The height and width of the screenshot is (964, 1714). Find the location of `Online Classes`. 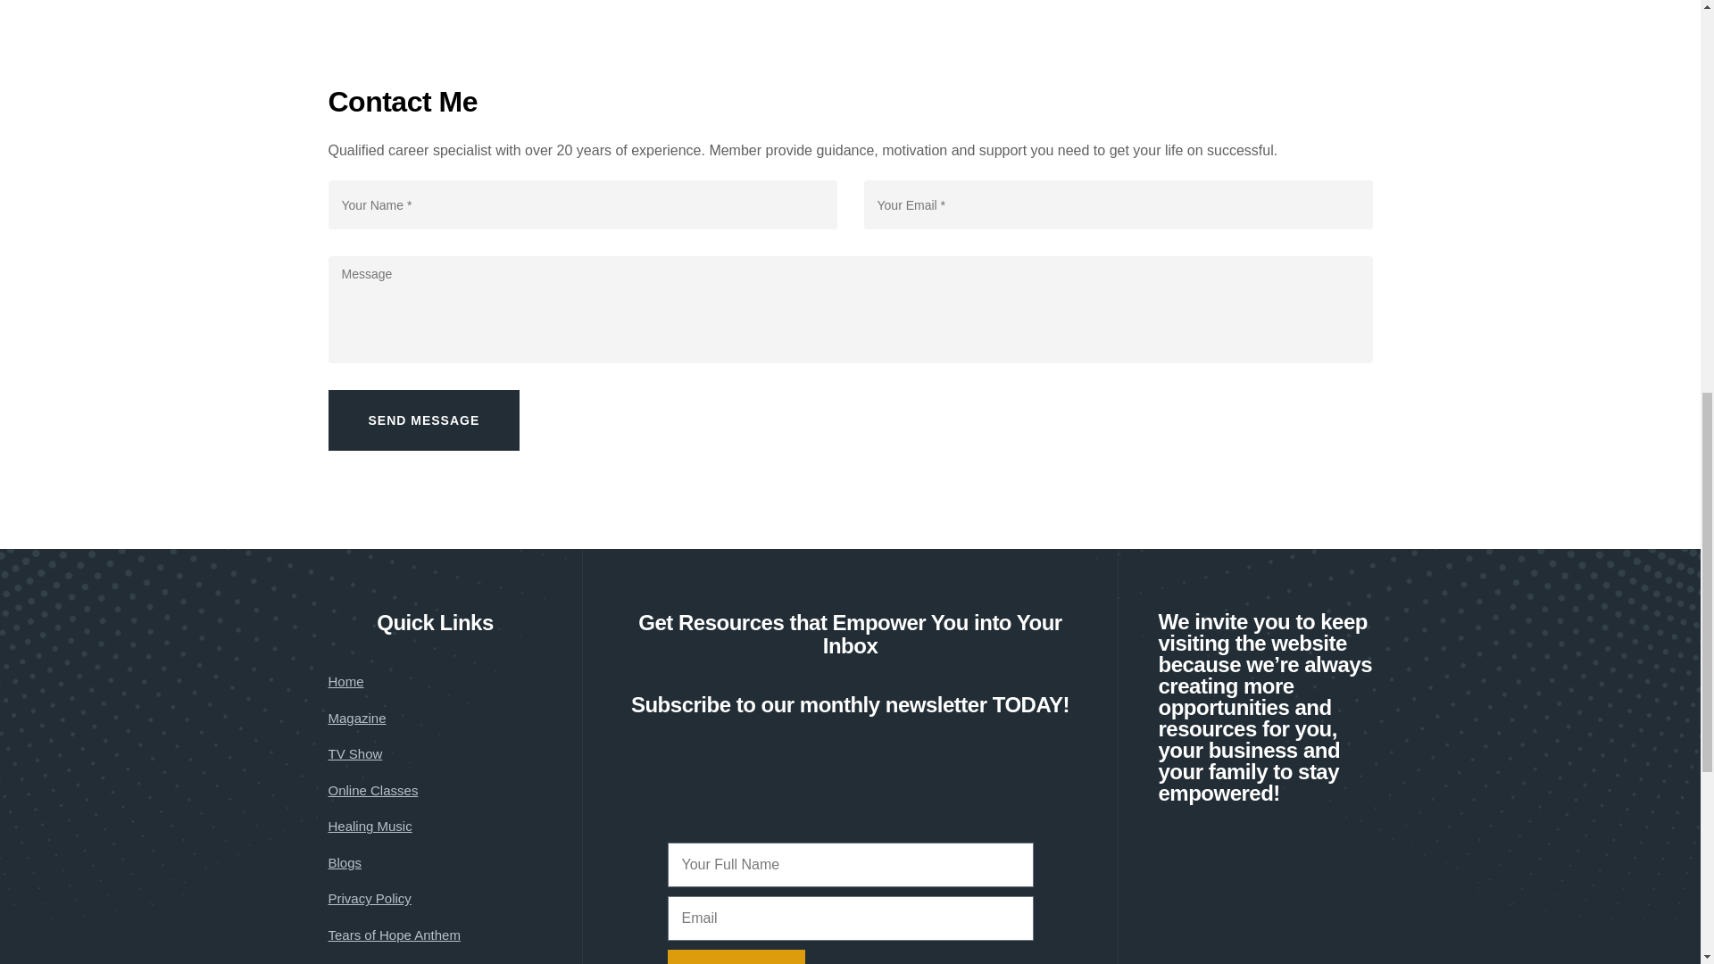

Online Classes is located at coordinates (373, 790).